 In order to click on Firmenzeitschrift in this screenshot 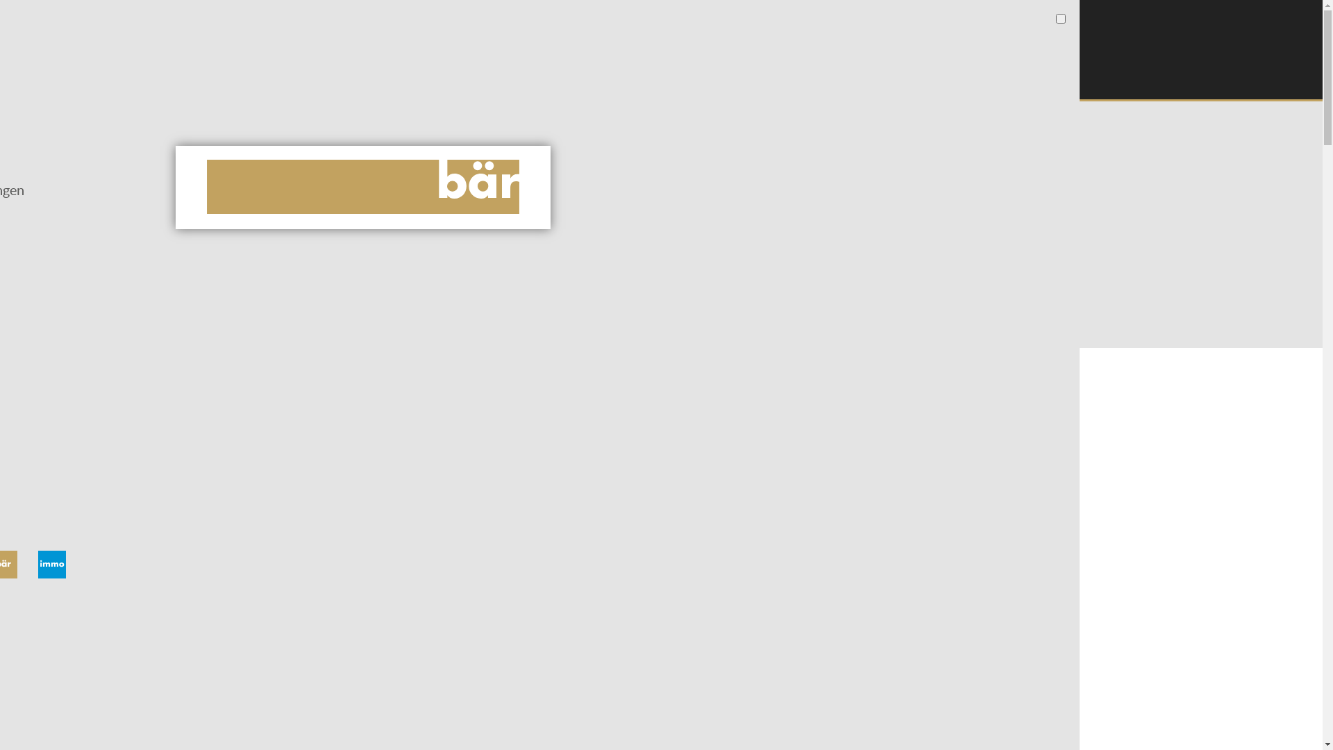, I will do `click(460, 207)`.